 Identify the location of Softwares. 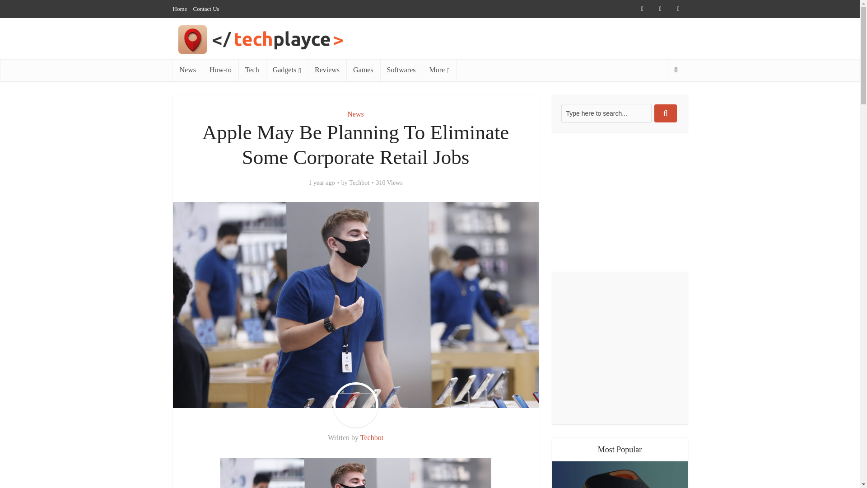
(401, 70).